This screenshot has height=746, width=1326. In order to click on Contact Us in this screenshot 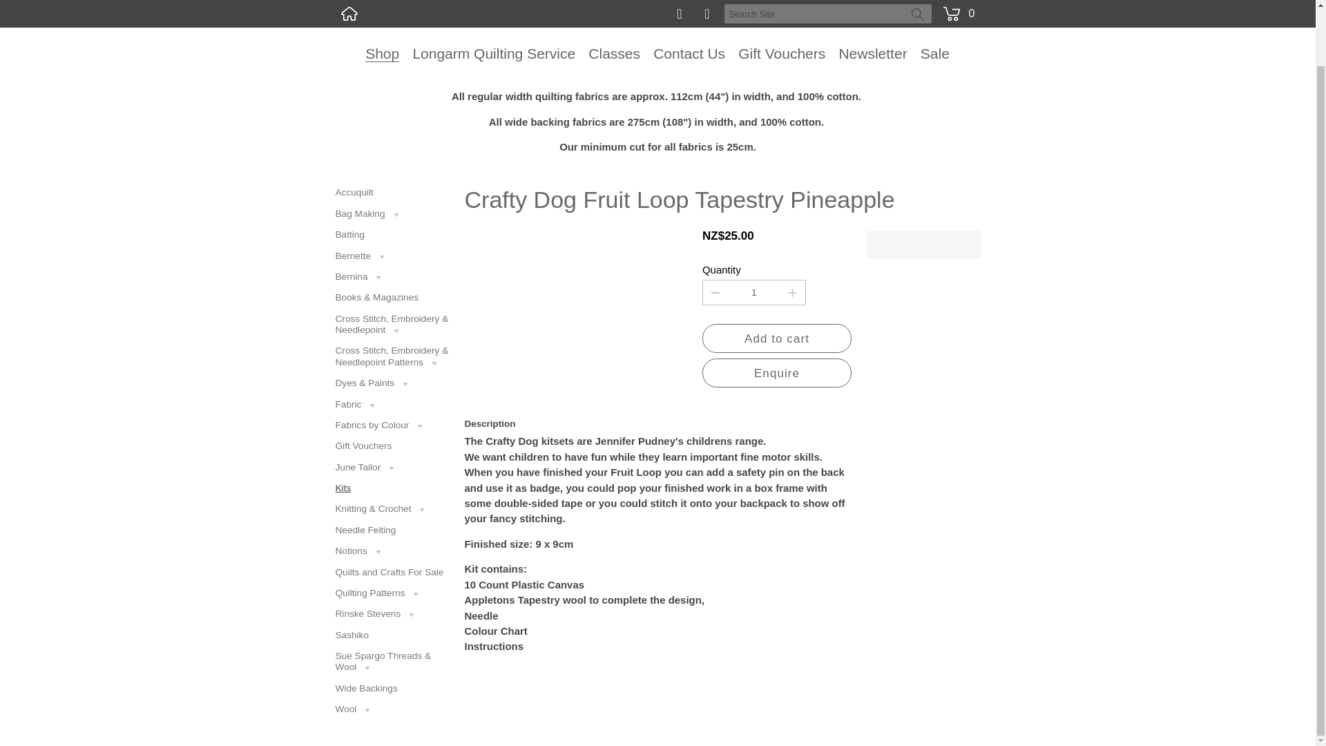, I will do `click(689, 52)`.